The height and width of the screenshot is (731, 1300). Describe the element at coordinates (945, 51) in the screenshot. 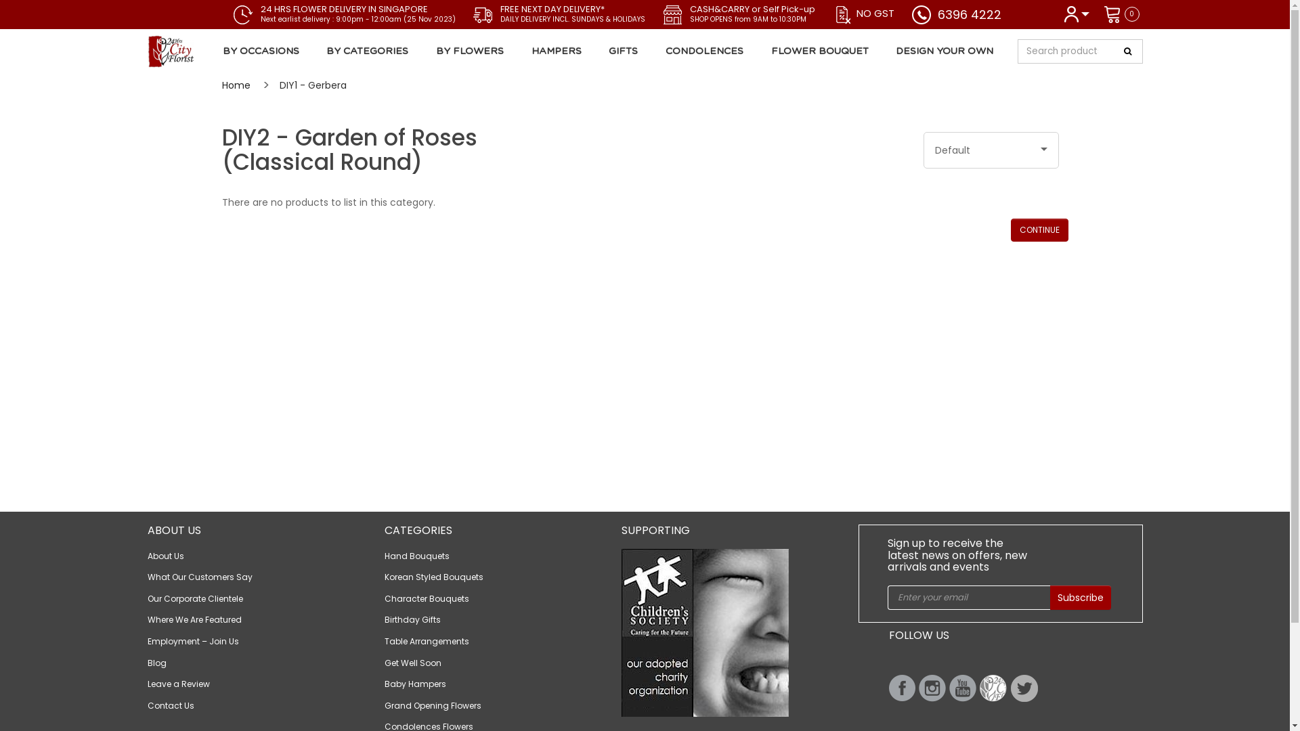

I see `DESIGN YOUR OWN` at that location.